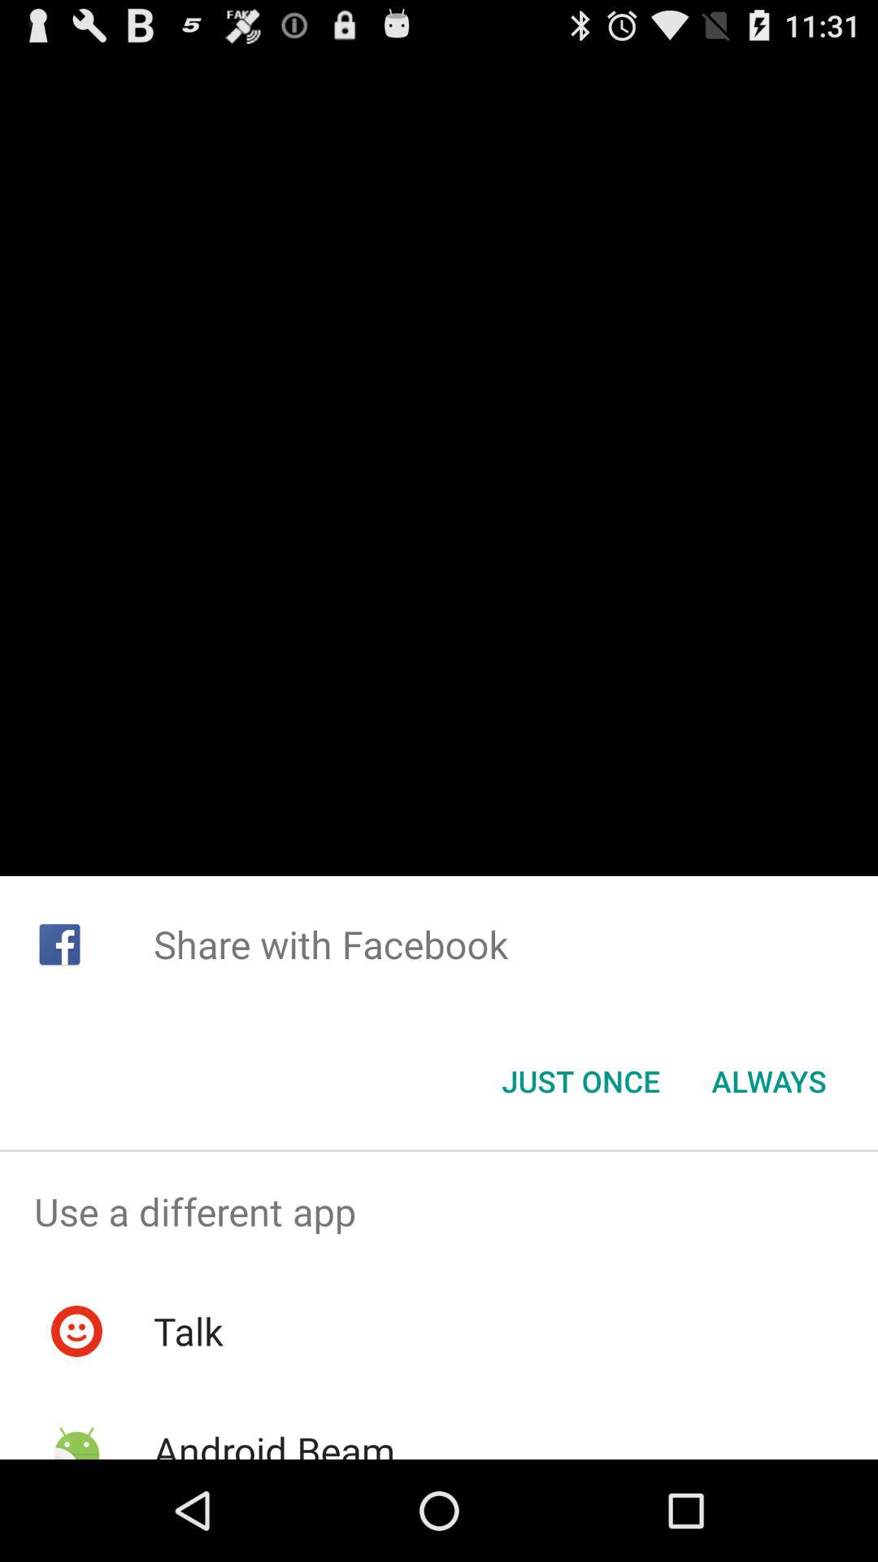 This screenshot has width=878, height=1562. I want to click on press button at the bottom right corner, so click(769, 1081).